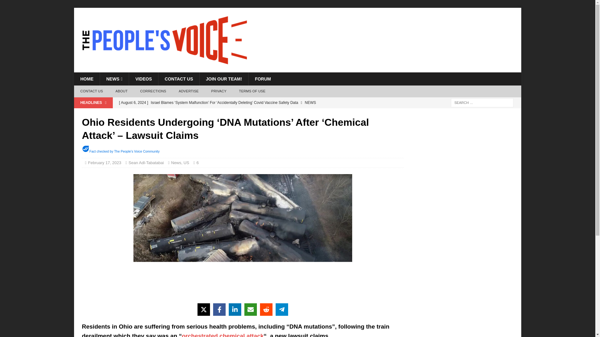 This screenshot has height=337, width=600. Describe the element at coordinates (91, 91) in the screenshot. I see `CONTACT US` at that location.